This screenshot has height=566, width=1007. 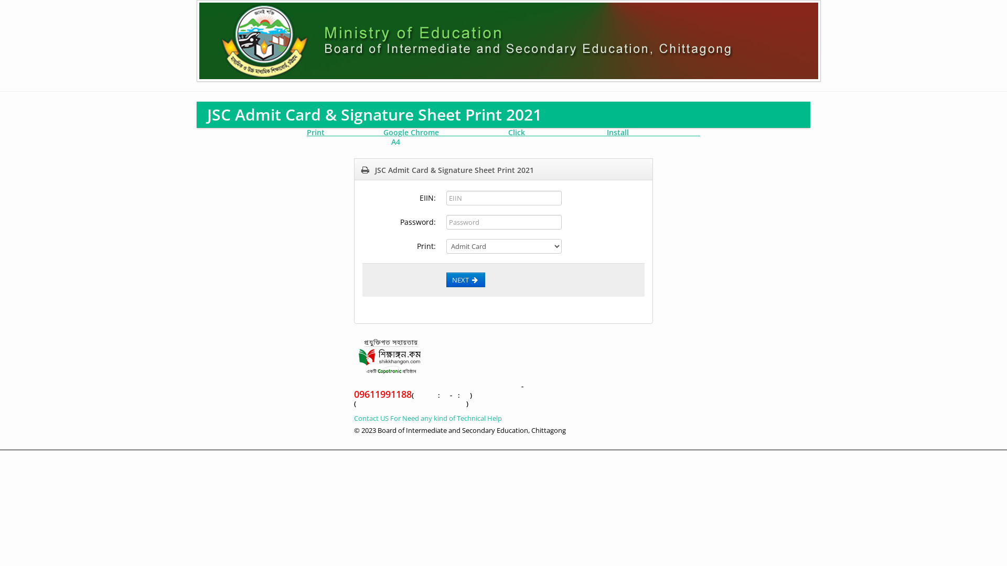 I want to click on Contact US For Need any kind of Technical Help, so click(x=428, y=418).